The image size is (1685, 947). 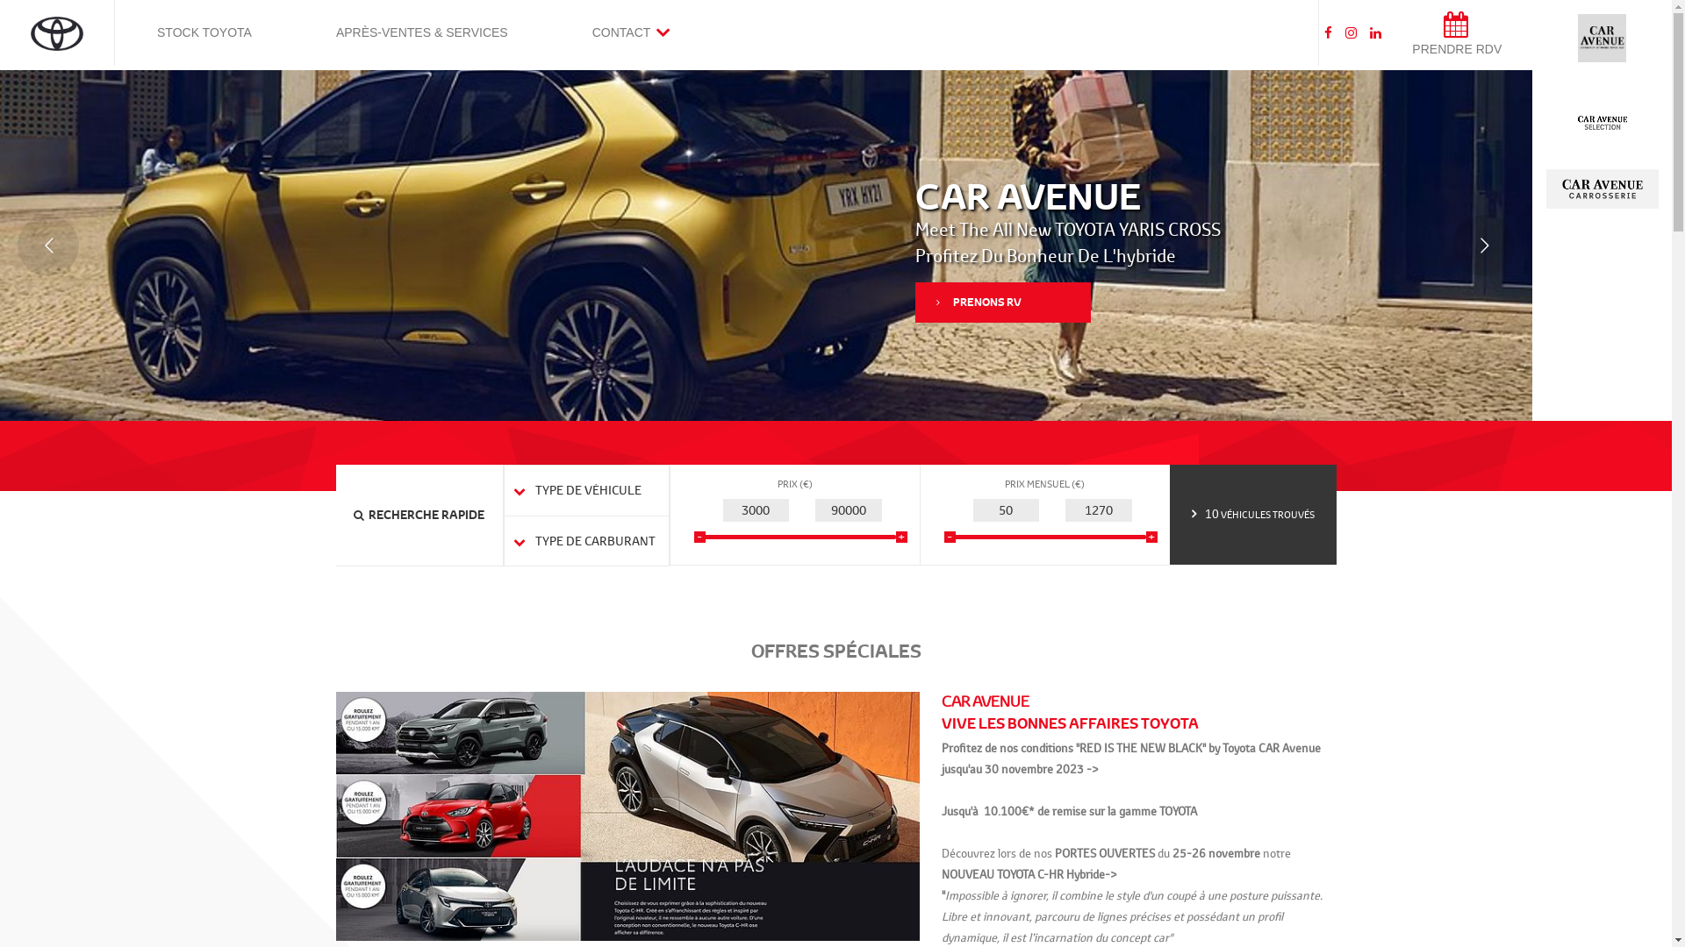 What do you see at coordinates (204, 33) in the screenshot?
I see `STOCK TOYOTA` at bounding box center [204, 33].